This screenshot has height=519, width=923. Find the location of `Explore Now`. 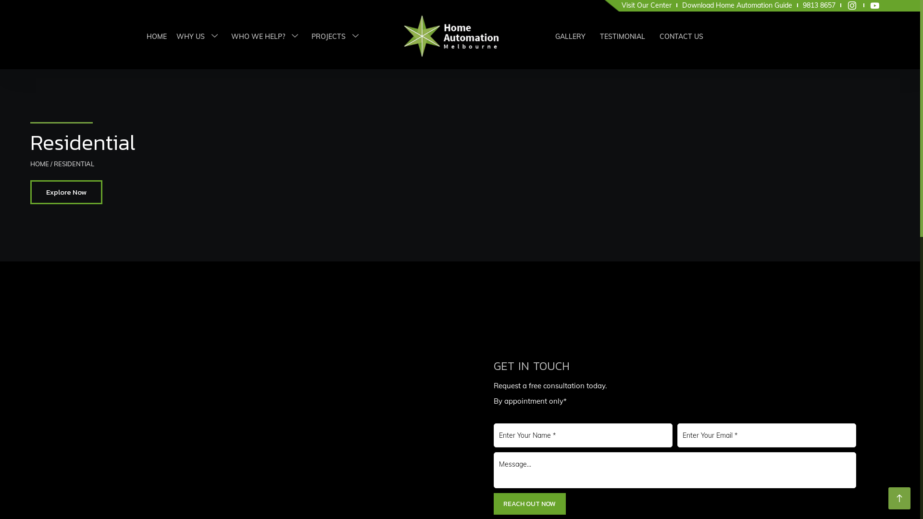

Explore Now is located at coordinates (66, 192).